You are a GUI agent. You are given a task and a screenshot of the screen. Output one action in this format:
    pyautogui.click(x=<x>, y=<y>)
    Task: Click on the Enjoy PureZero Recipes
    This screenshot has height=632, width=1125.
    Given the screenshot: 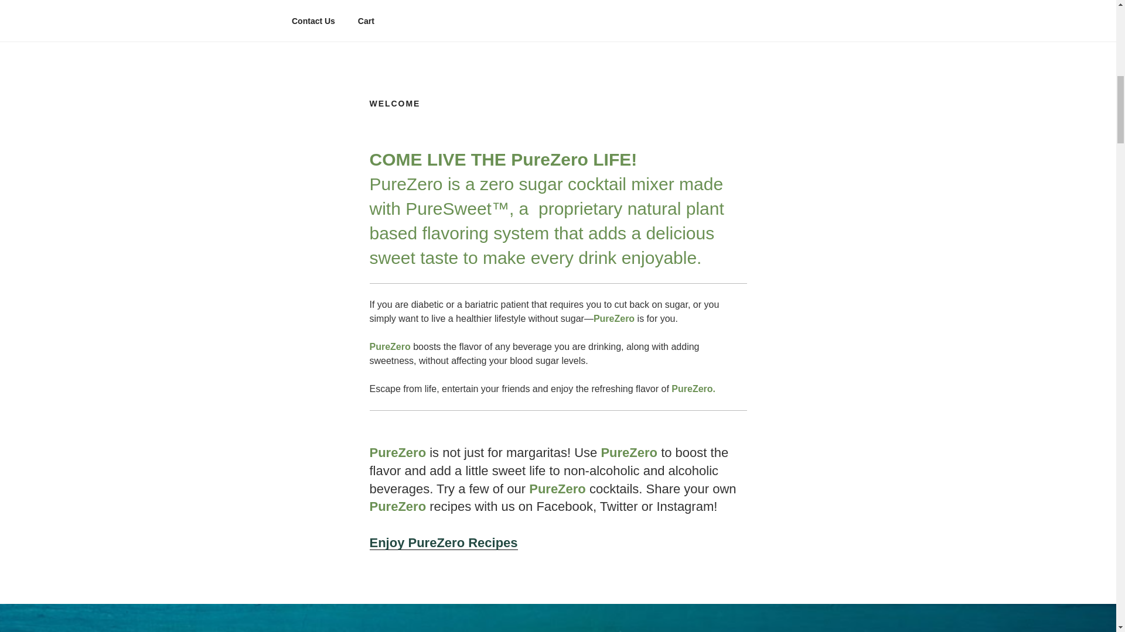 What is the action you would take?
    pyautogui.click(x=443, y=542)
    